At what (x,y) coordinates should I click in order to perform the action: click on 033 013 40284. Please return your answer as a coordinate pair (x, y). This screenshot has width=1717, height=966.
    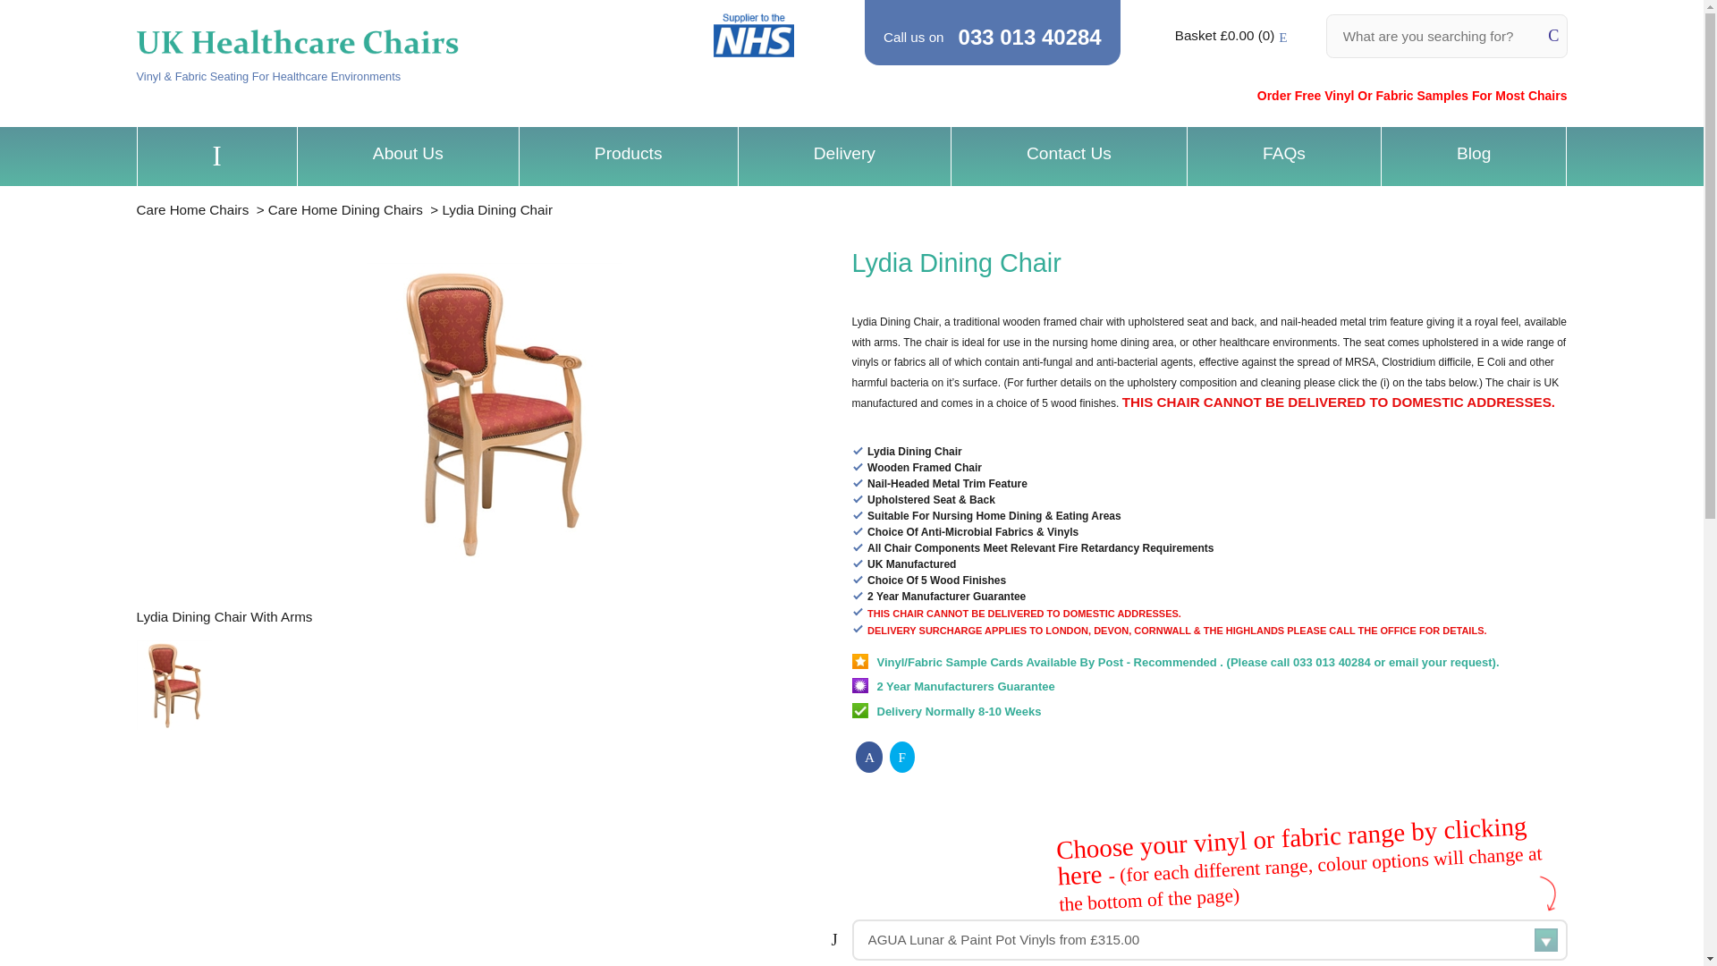
    Looking at the image, I should click on (1030, 38).